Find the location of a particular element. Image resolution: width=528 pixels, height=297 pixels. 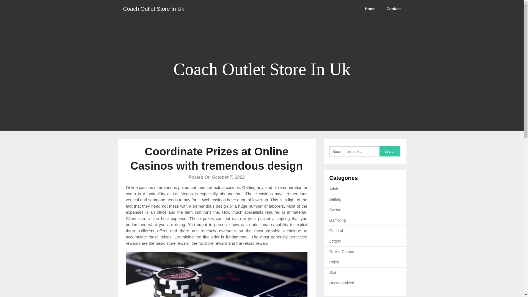

Search this site... is located at coordinates (354, 151).